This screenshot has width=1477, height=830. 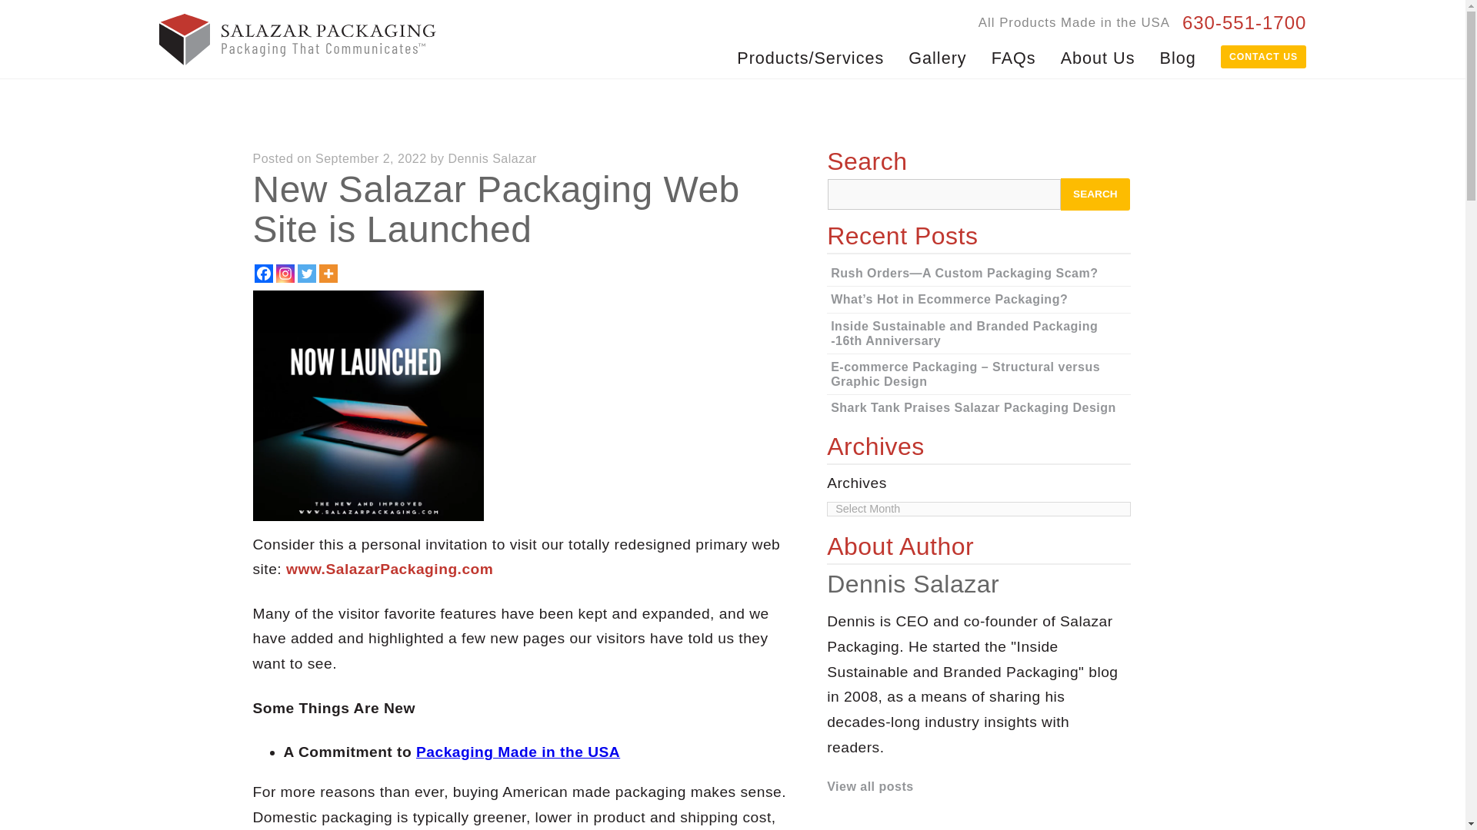 I want to click on About Us, so click(x=1098, y=57).